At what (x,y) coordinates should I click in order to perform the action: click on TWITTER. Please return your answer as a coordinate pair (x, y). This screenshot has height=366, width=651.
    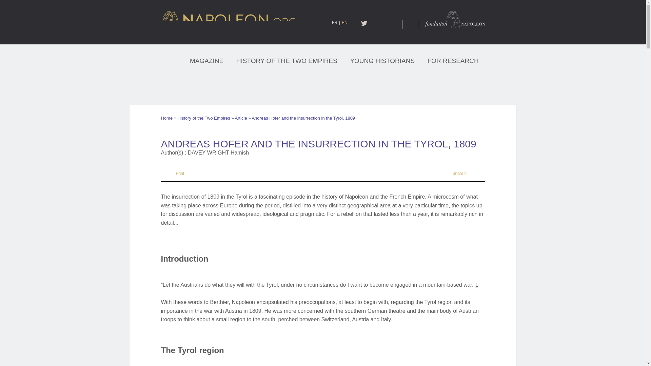
    Looking at the image, I should click on (364, 23).